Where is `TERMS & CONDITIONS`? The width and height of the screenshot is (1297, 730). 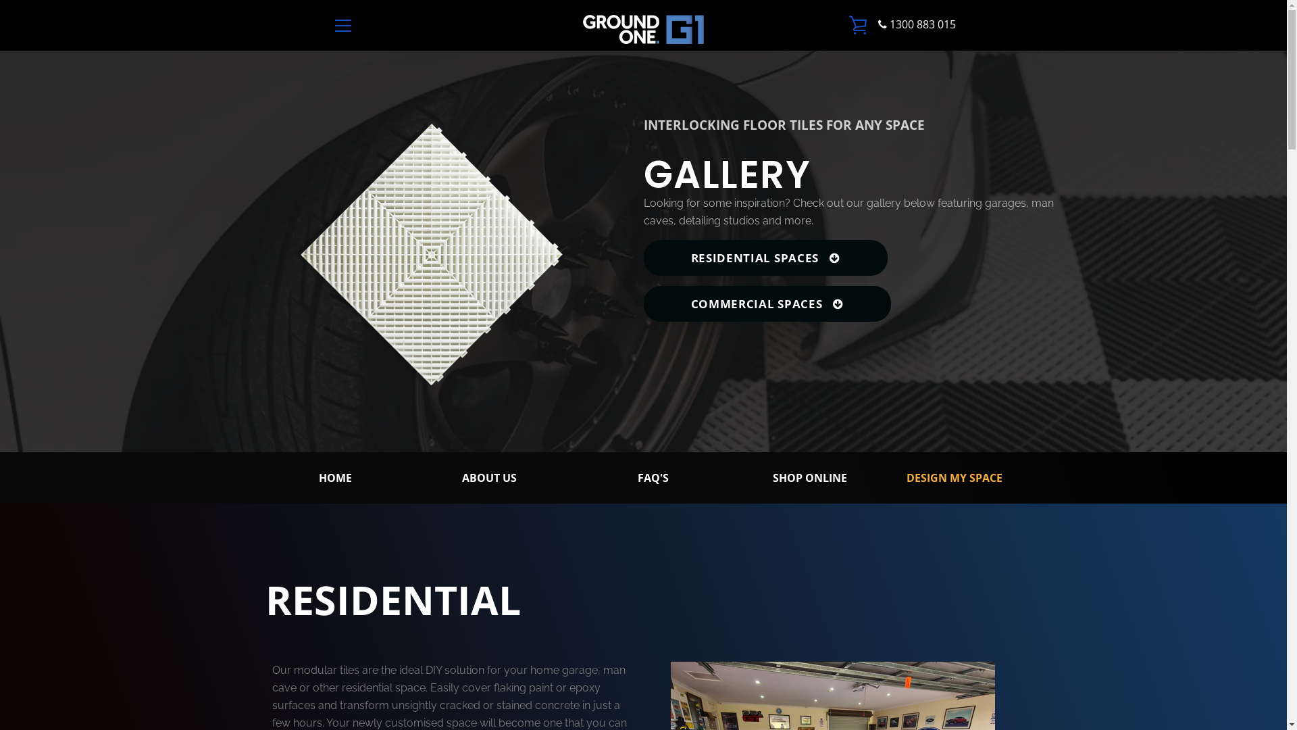
TERMS & CONDITIONS is located at coordinates (384, 510).